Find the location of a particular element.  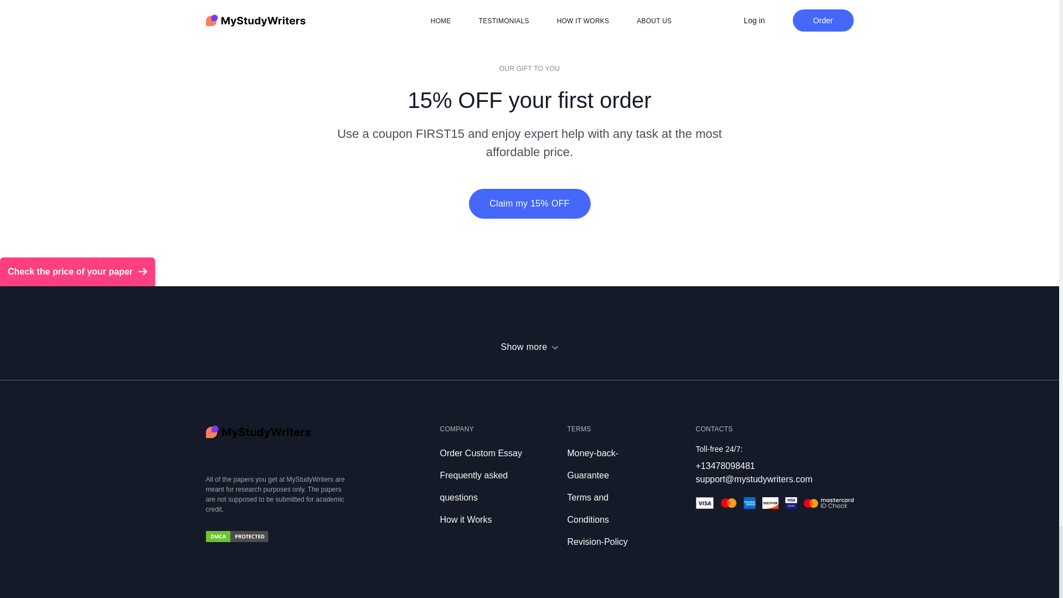

Frequently asked questions is located at coordinates (474, 486).